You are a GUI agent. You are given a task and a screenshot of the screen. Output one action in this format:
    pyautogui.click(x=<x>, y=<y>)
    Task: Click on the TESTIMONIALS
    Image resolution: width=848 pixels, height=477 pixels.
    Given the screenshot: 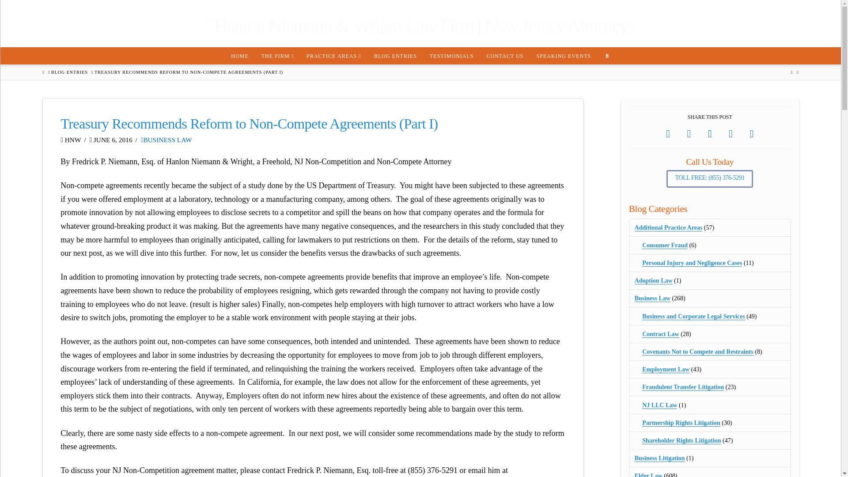 What is the action you would take?
    pyautogui.click(x=451, y=55)
    